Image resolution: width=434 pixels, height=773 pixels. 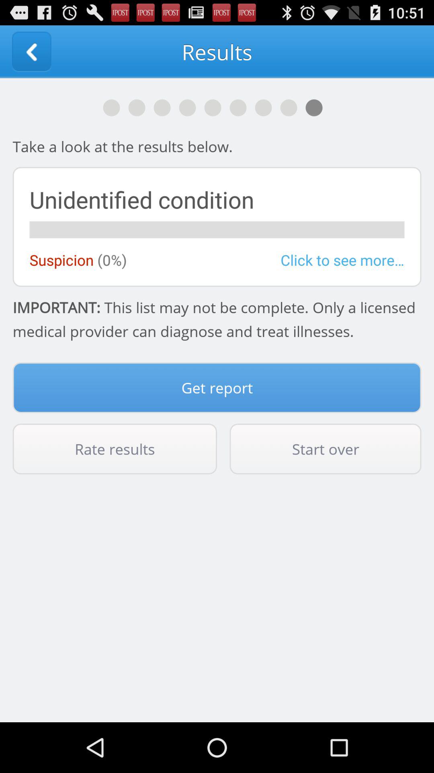 I want to click on press the button to the left of the start over item, so click(x=115, y=449).